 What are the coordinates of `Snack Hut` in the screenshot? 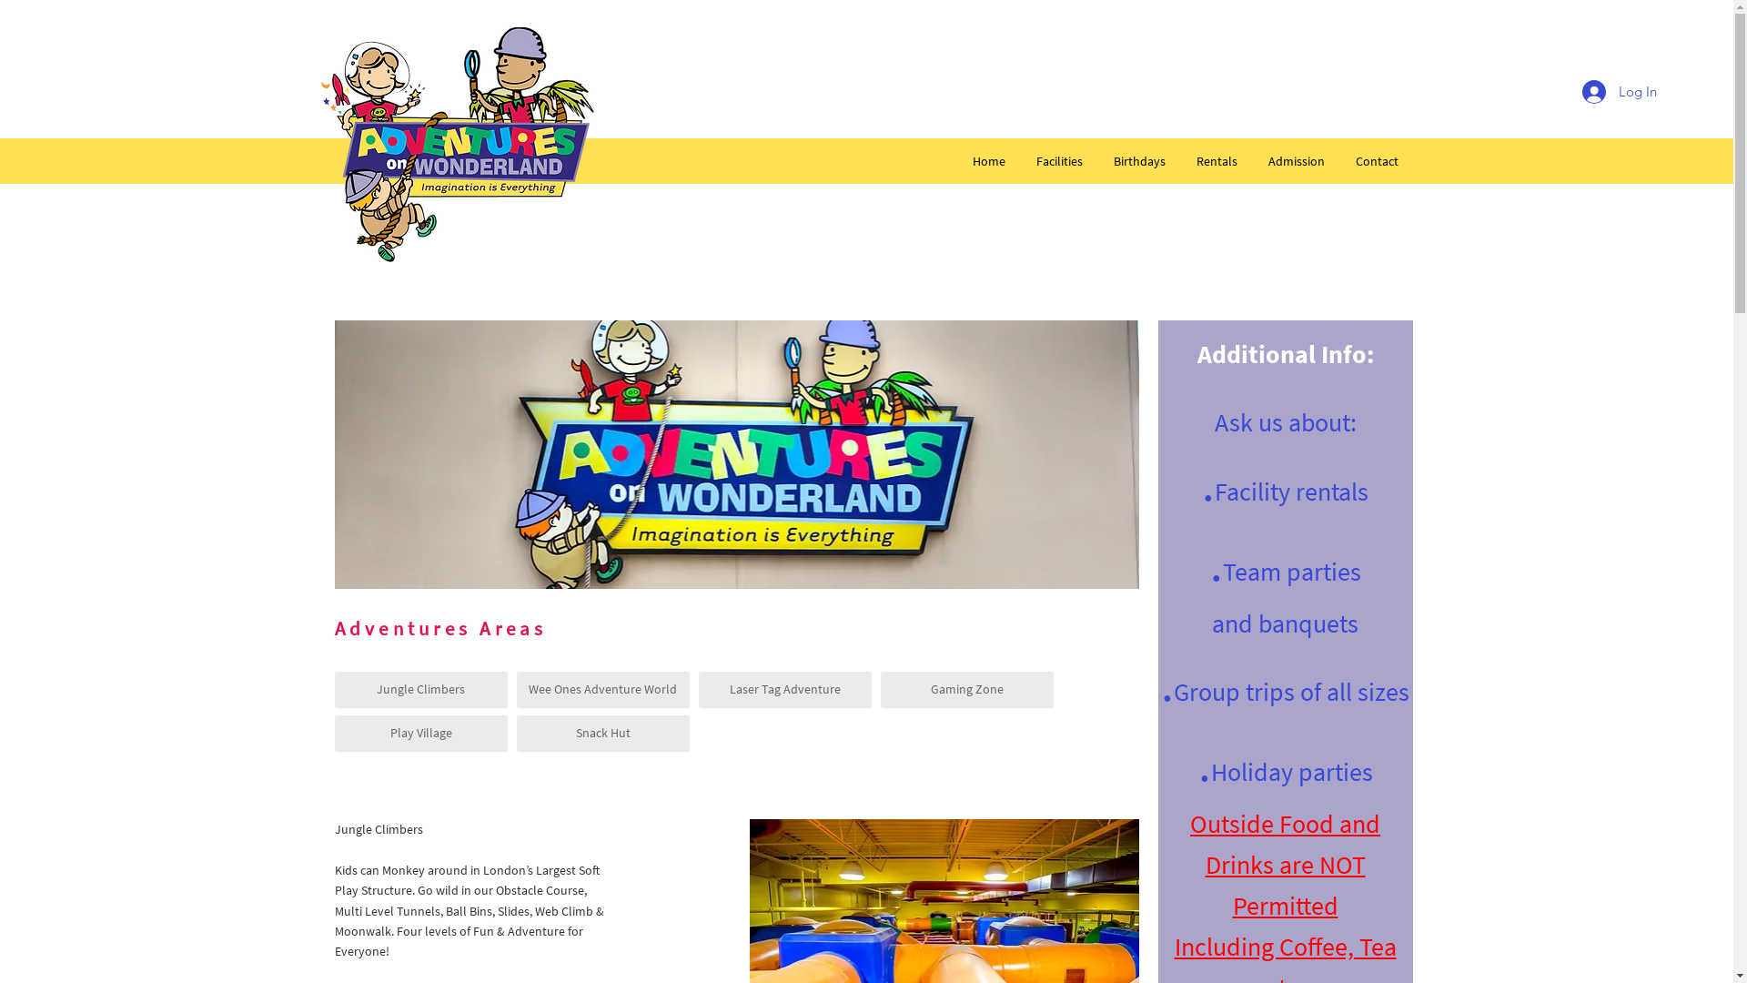 It's located at (603, 734).